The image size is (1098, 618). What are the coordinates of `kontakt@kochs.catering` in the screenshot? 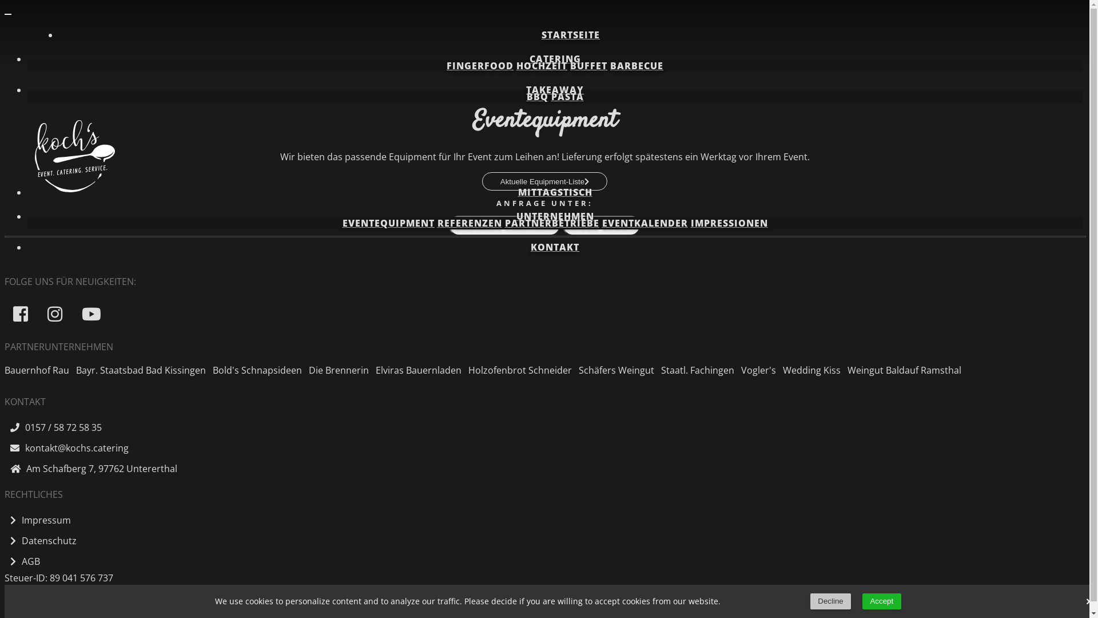 It's located at (66, 448).